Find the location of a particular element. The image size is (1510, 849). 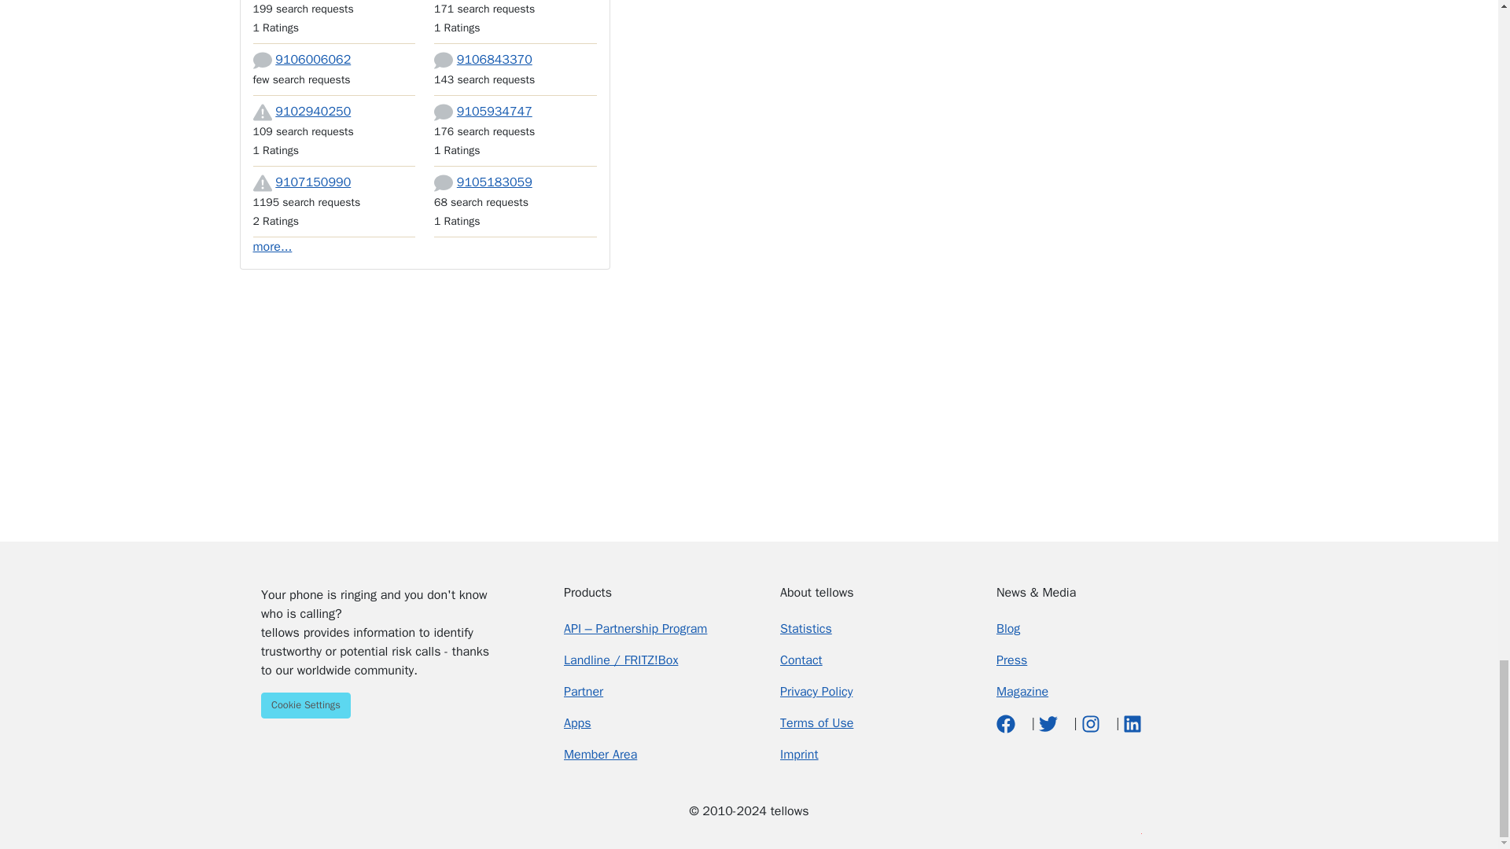

tellows Japan is located at coordinates (524, 832).